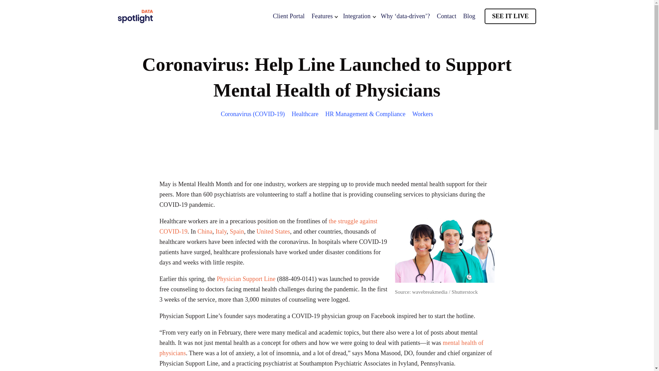 The width and height of the screenshot is (659, 371). Describe the element at coordinates (447, 16) in the screenshot. I see `Contact` at that location.